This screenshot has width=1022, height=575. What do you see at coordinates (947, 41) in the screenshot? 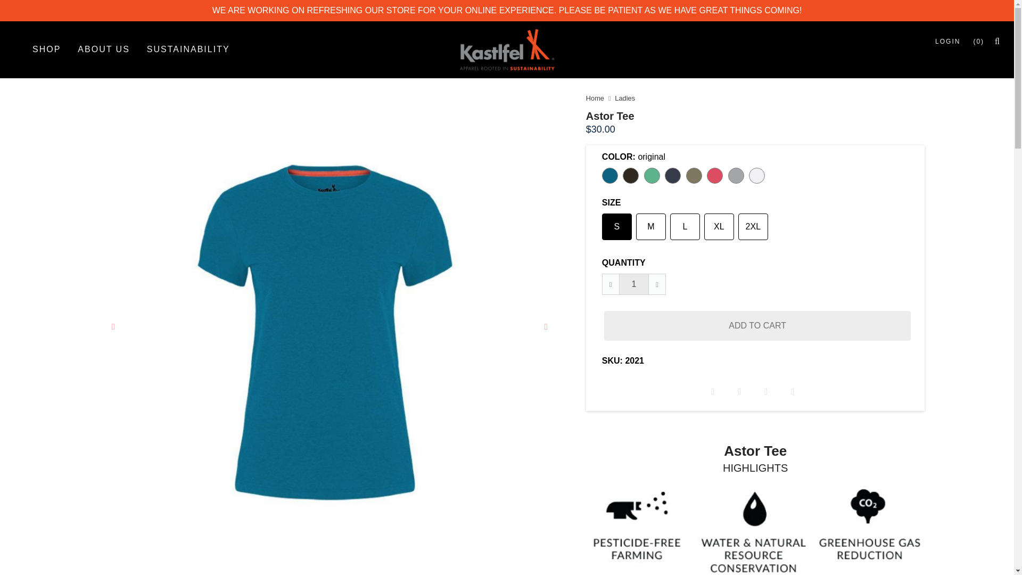
I see `LOGIN` at bounding box center [947, 41].